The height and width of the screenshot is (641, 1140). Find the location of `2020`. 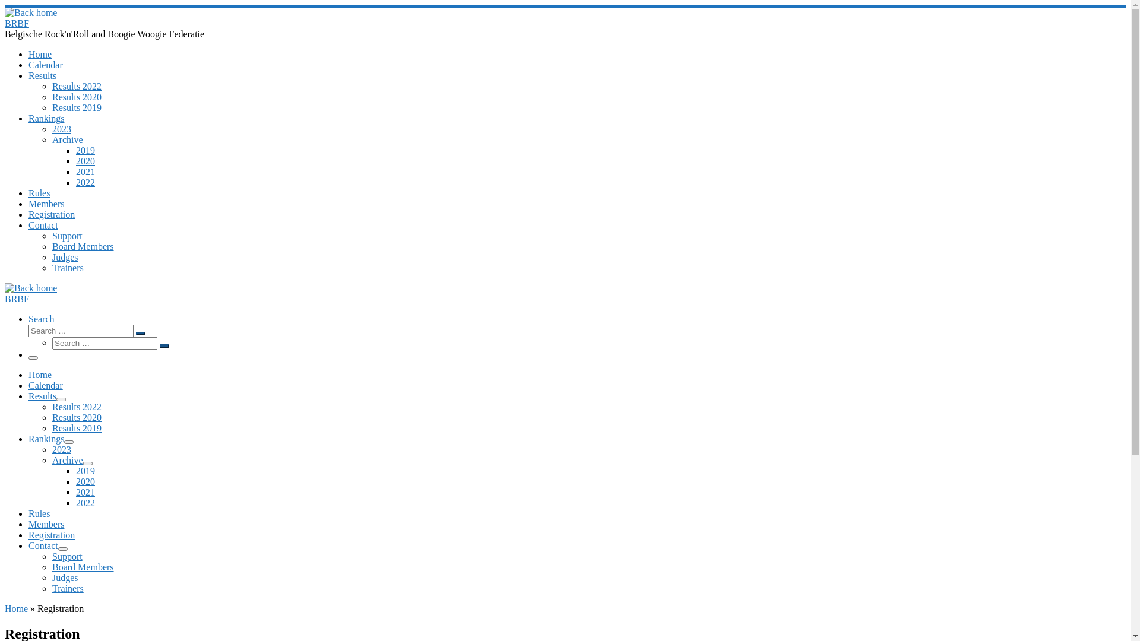

2020 is located at coordinates (85, 482).